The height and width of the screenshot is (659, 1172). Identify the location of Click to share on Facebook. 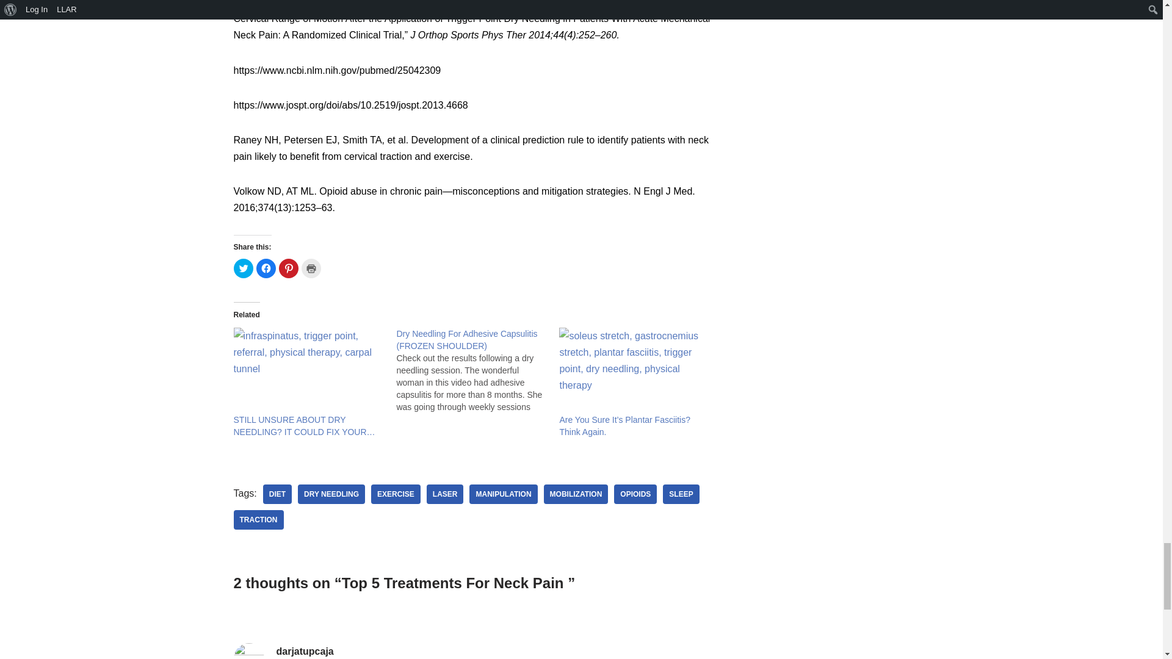
(266, 268).